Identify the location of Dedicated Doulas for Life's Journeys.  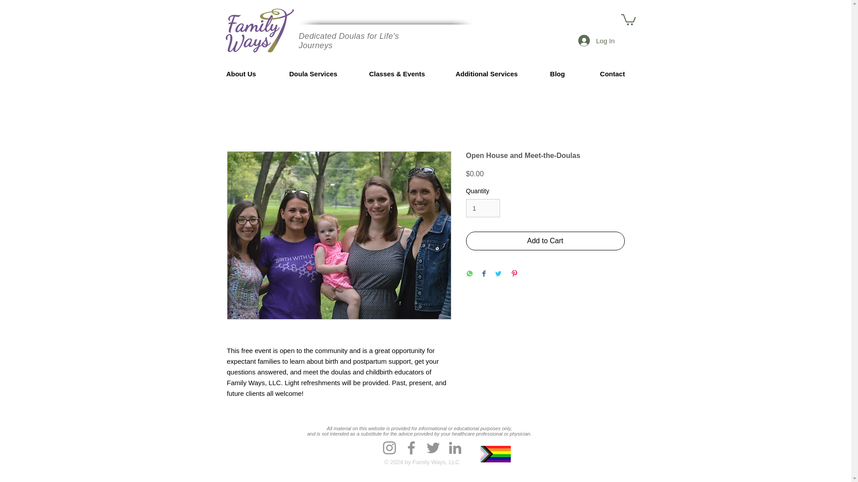
(349, 41).